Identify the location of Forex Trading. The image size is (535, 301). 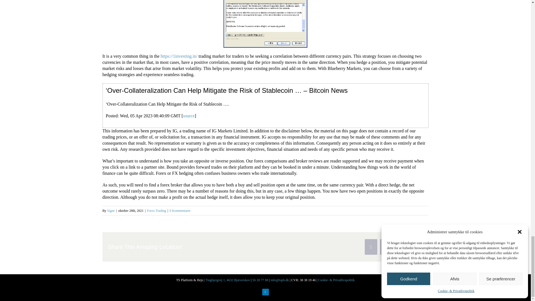
(157, 211).